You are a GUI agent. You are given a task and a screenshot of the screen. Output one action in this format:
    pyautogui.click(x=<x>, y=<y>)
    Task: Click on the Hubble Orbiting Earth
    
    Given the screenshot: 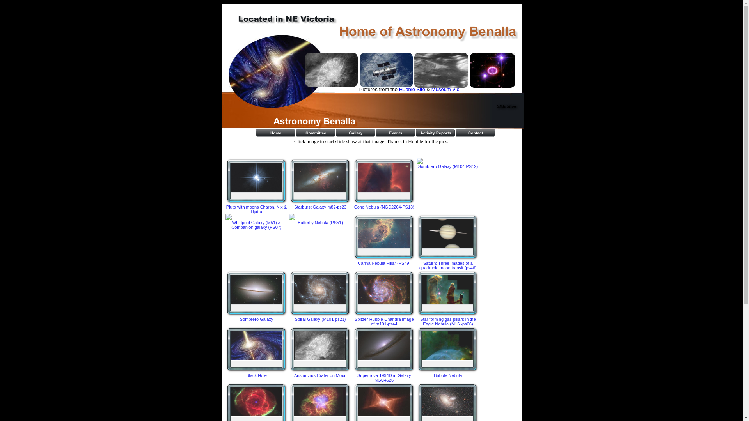 What is the action you would take?
    pyautogui.click(x=386, y=70)
    